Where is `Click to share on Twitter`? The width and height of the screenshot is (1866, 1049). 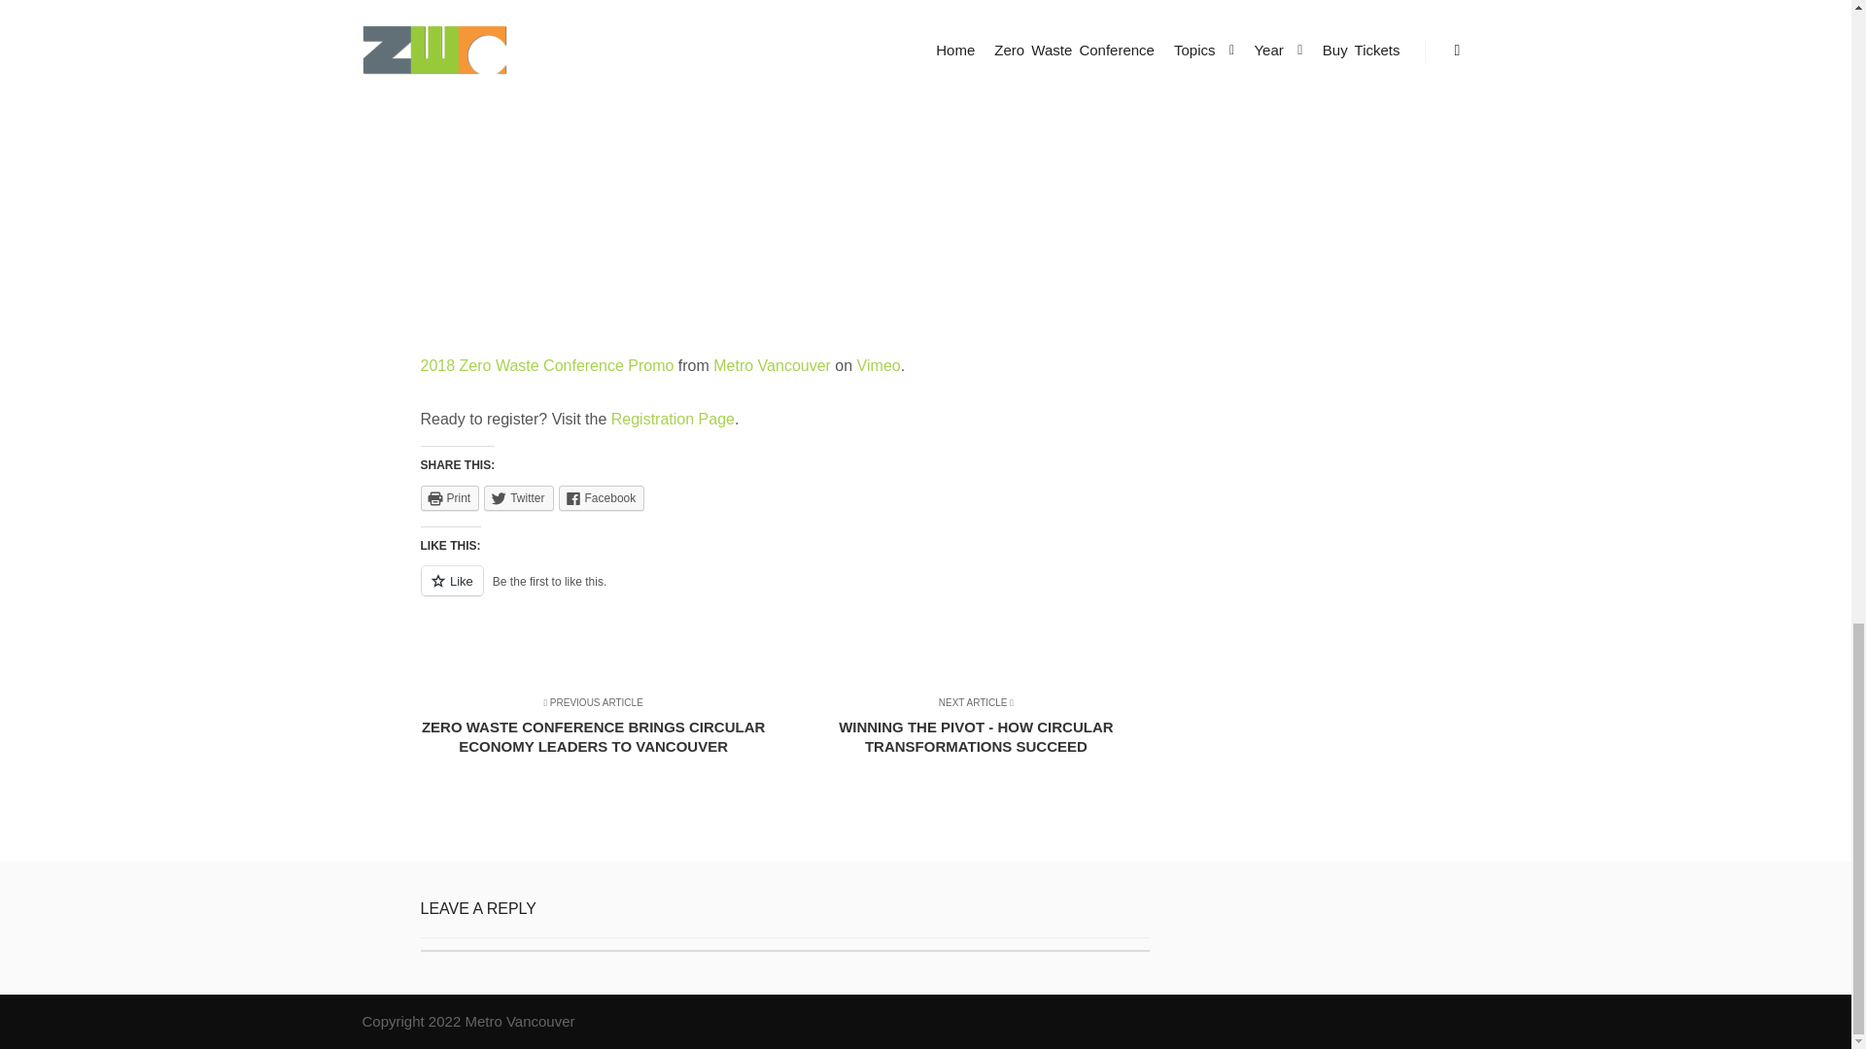
Click to share on Twitter is located at coordinates (517, 497).